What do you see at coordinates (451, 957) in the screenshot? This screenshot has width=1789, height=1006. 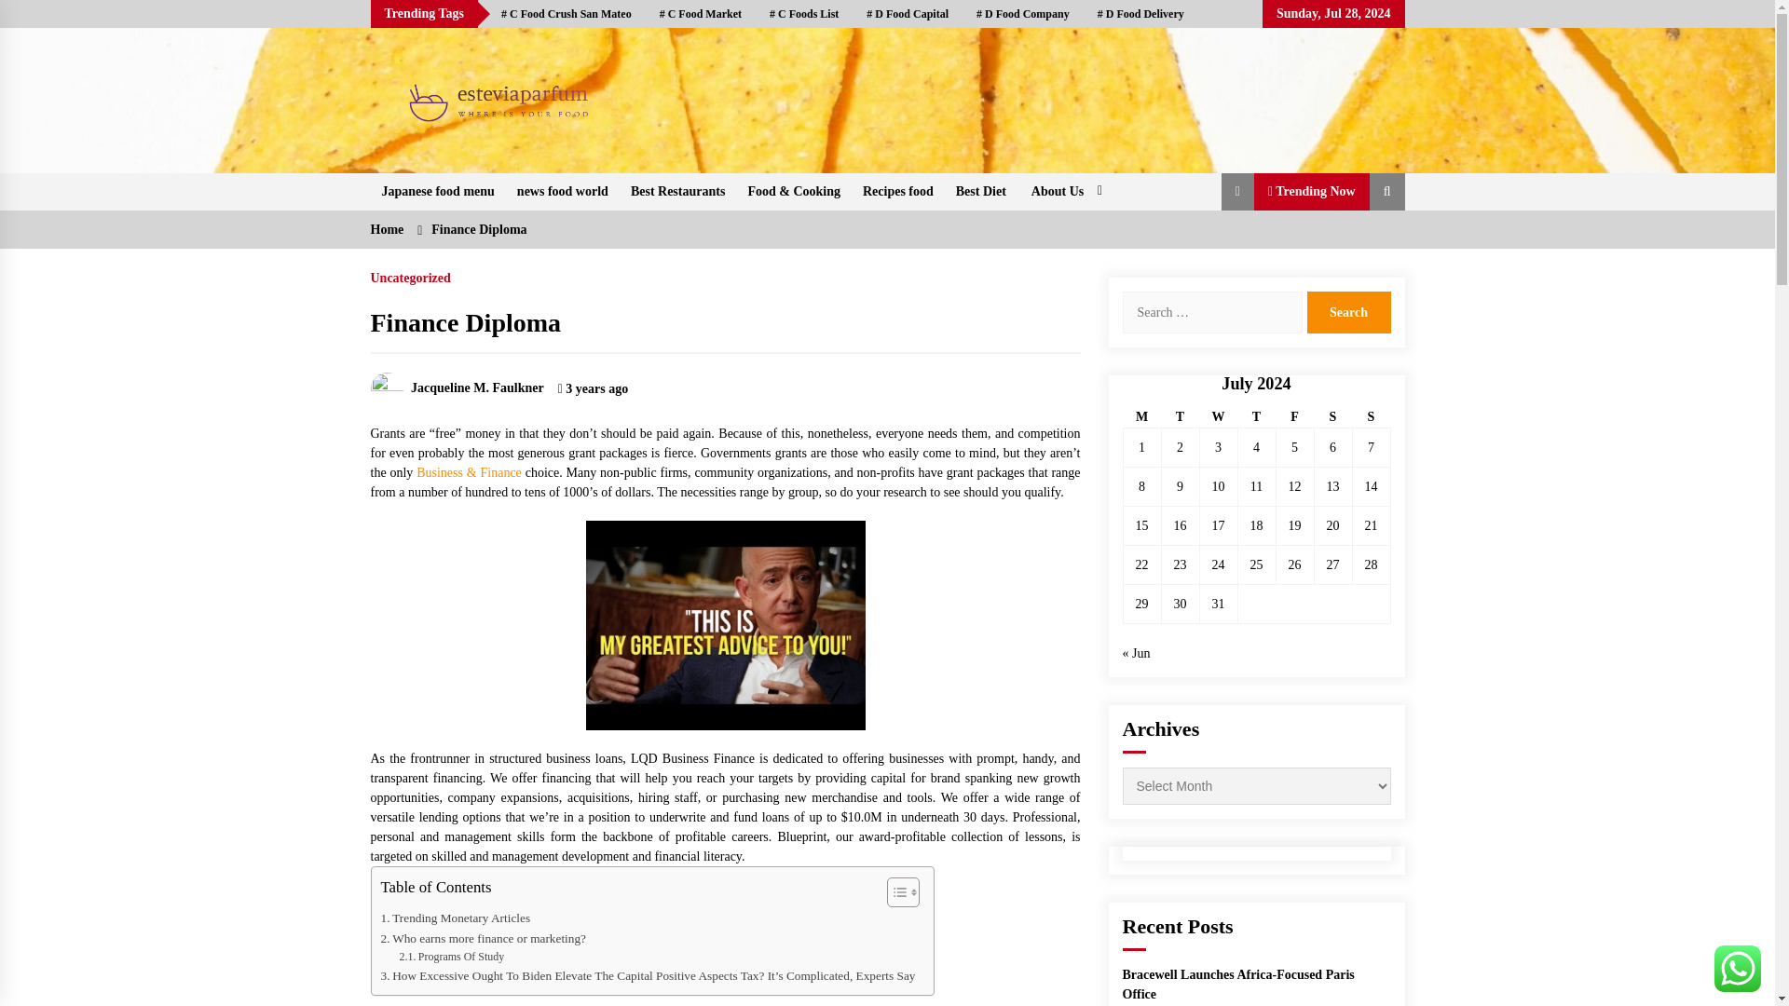 I see `Programs Of Study` at bounding box center [451, 957].